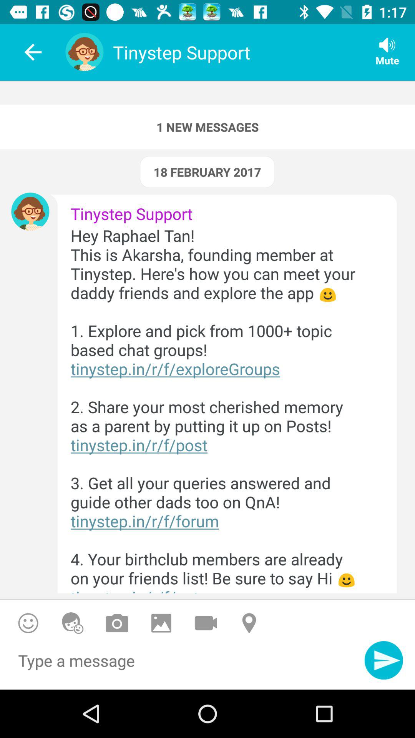 The width and height of the screenshot is (415, 738). Describe the element at coordinates (117, 623) in the screenshot. I see `take photo` at that location.